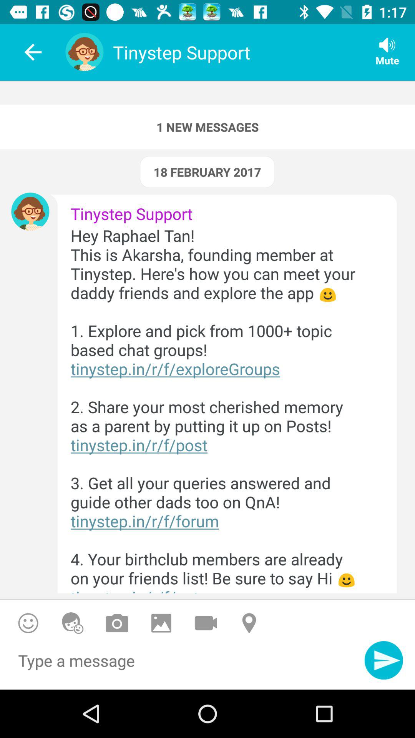 The width and height of the screenshot is (415, 738). Describe the element at coordinates (117, 623) in the screenshot. I see `take photo` at that location.